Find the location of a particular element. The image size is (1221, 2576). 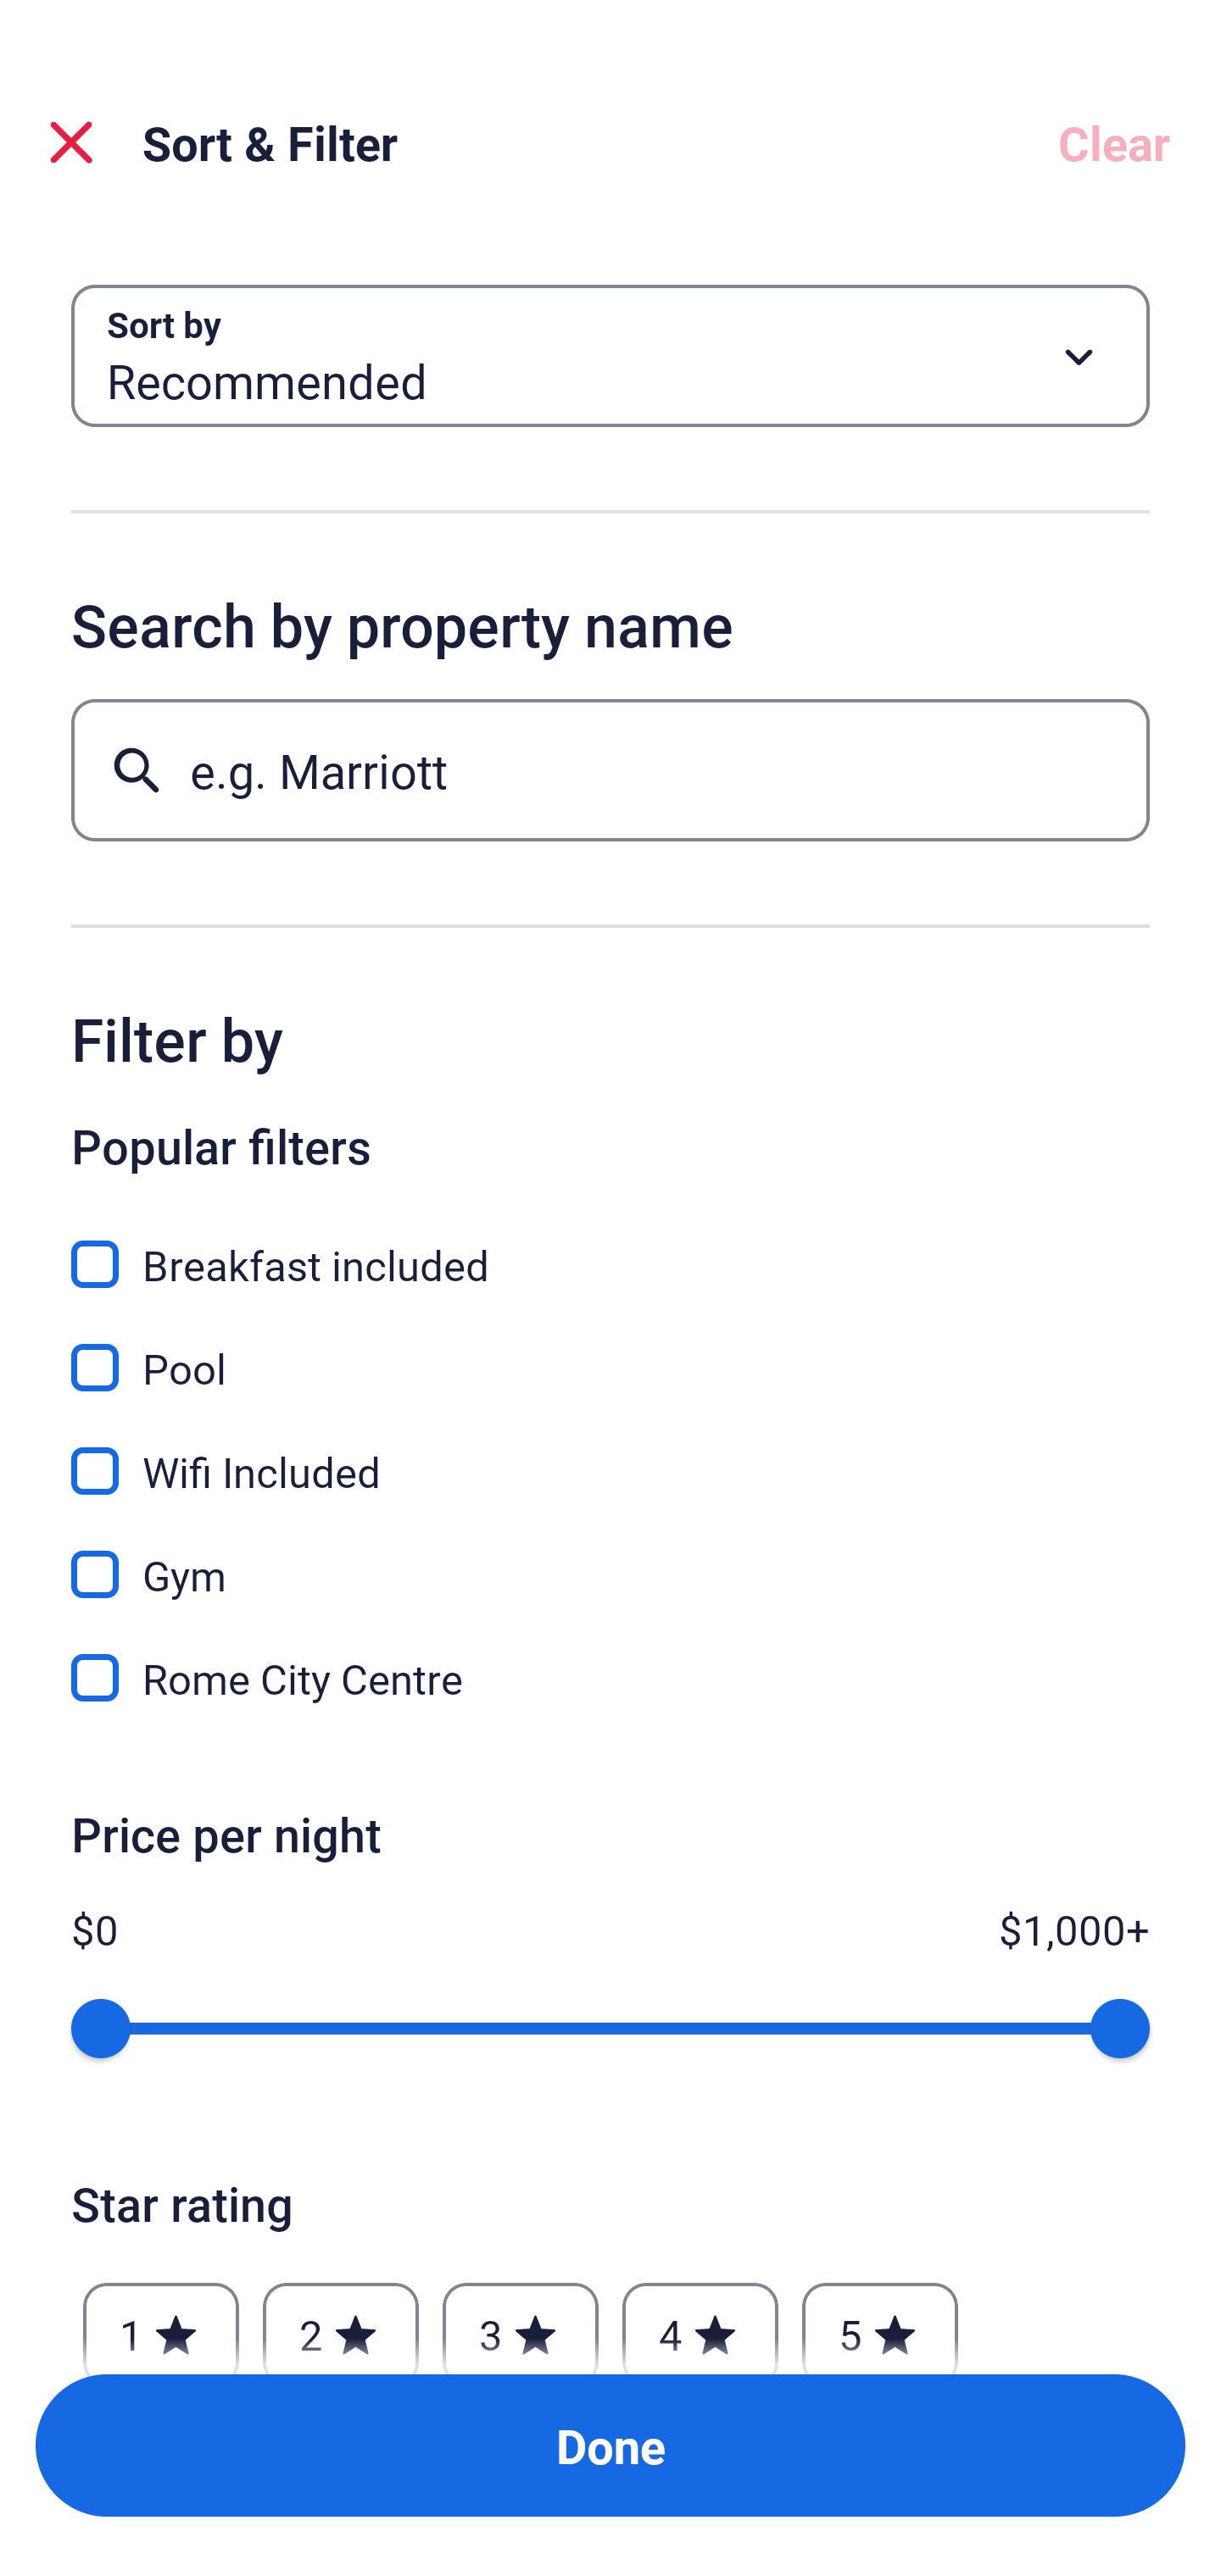

Close Sort and Filter is located at coordinates (71, 142).